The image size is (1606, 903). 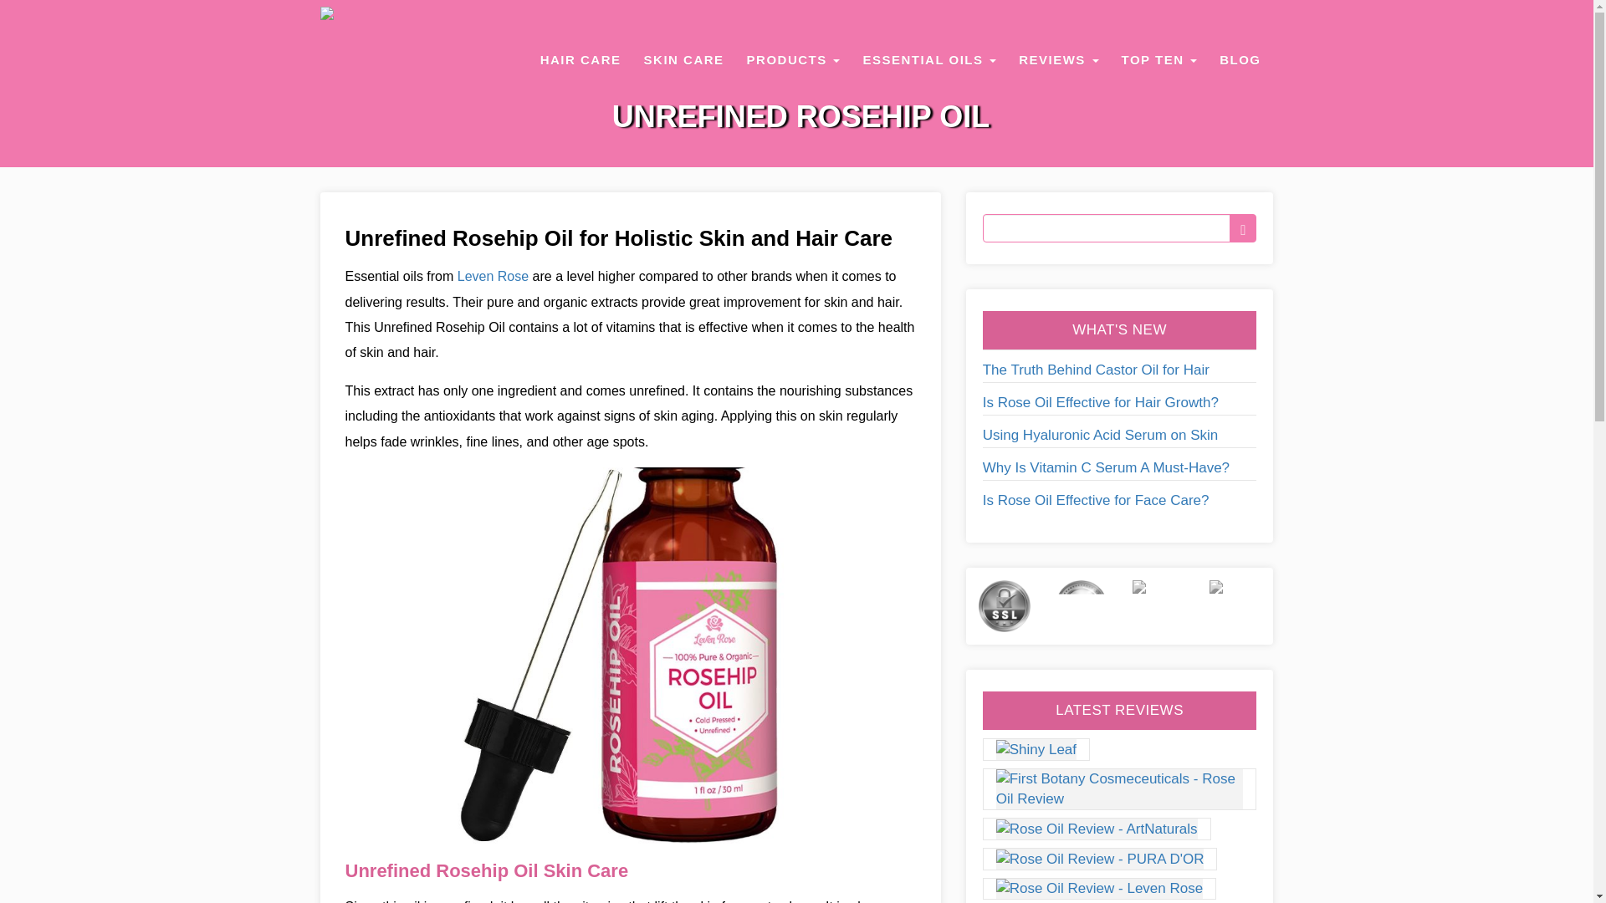 I want to click on ESSENTIAL OILS, so click(x=929, y=59).